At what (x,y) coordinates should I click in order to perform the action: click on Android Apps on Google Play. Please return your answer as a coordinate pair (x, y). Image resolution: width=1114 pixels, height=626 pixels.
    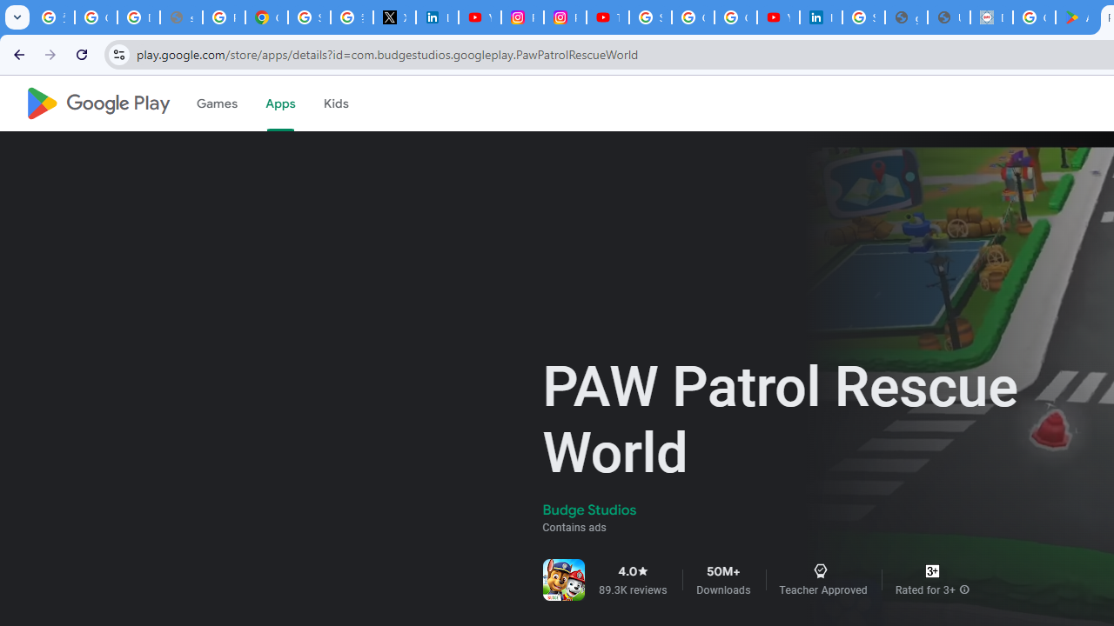
    Looking at the image, I should click on (1077, 17).